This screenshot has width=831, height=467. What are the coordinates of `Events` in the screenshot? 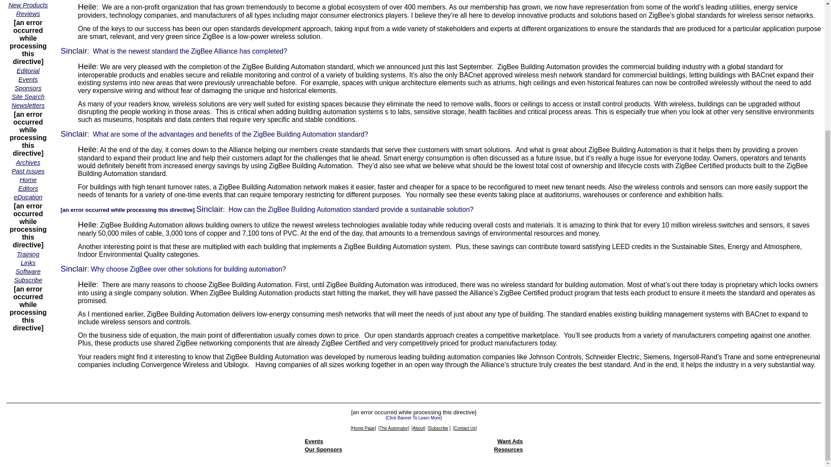 It's located at (28, 79).